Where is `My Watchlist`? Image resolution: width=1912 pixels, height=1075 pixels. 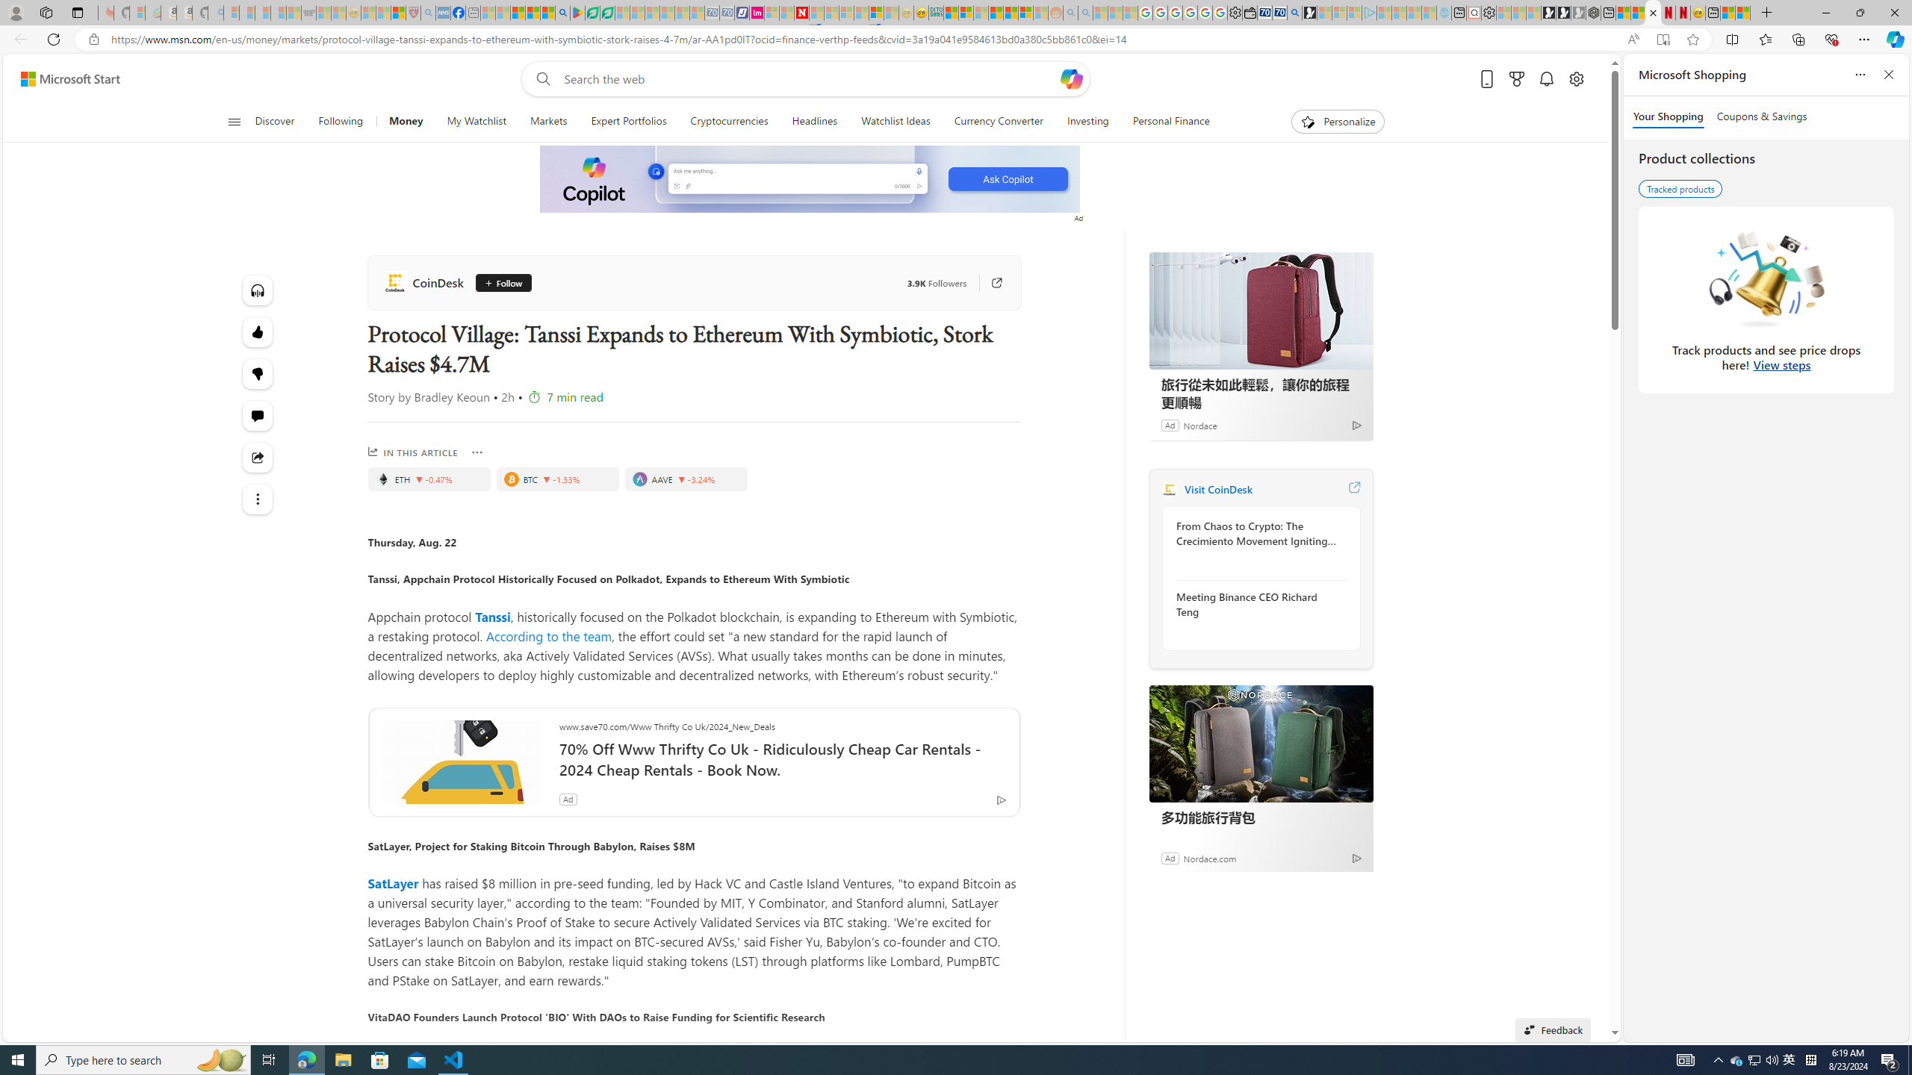
My Watchlist is located at coordinates (476, 122).